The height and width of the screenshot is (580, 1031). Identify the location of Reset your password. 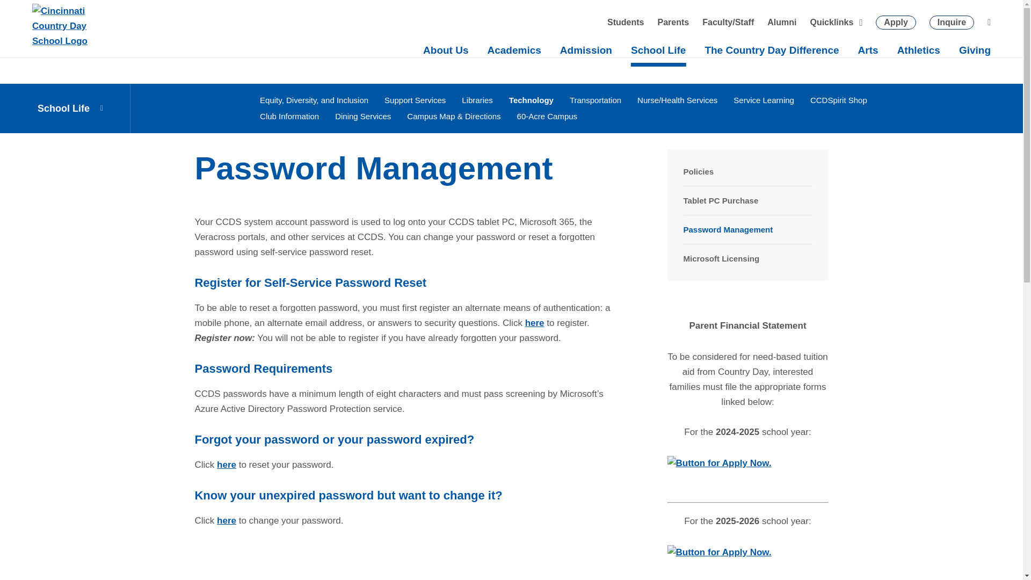
(226, 465).